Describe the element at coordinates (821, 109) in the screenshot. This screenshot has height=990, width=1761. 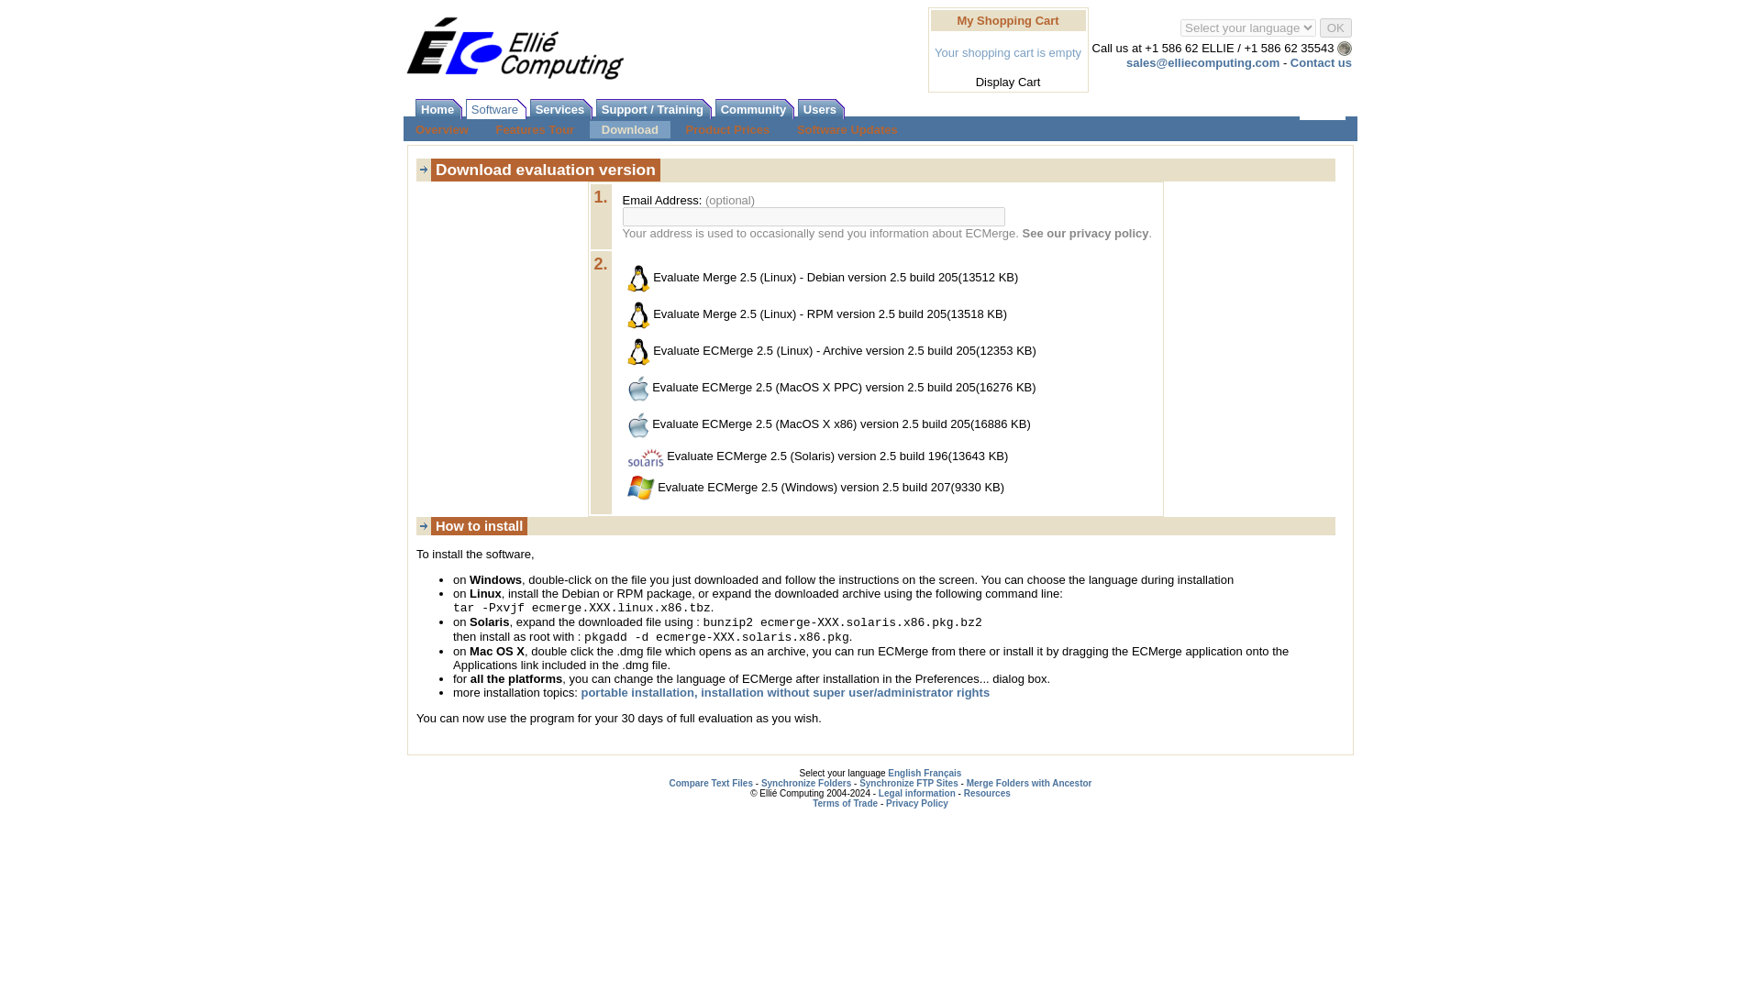
I see `Users` at that location.